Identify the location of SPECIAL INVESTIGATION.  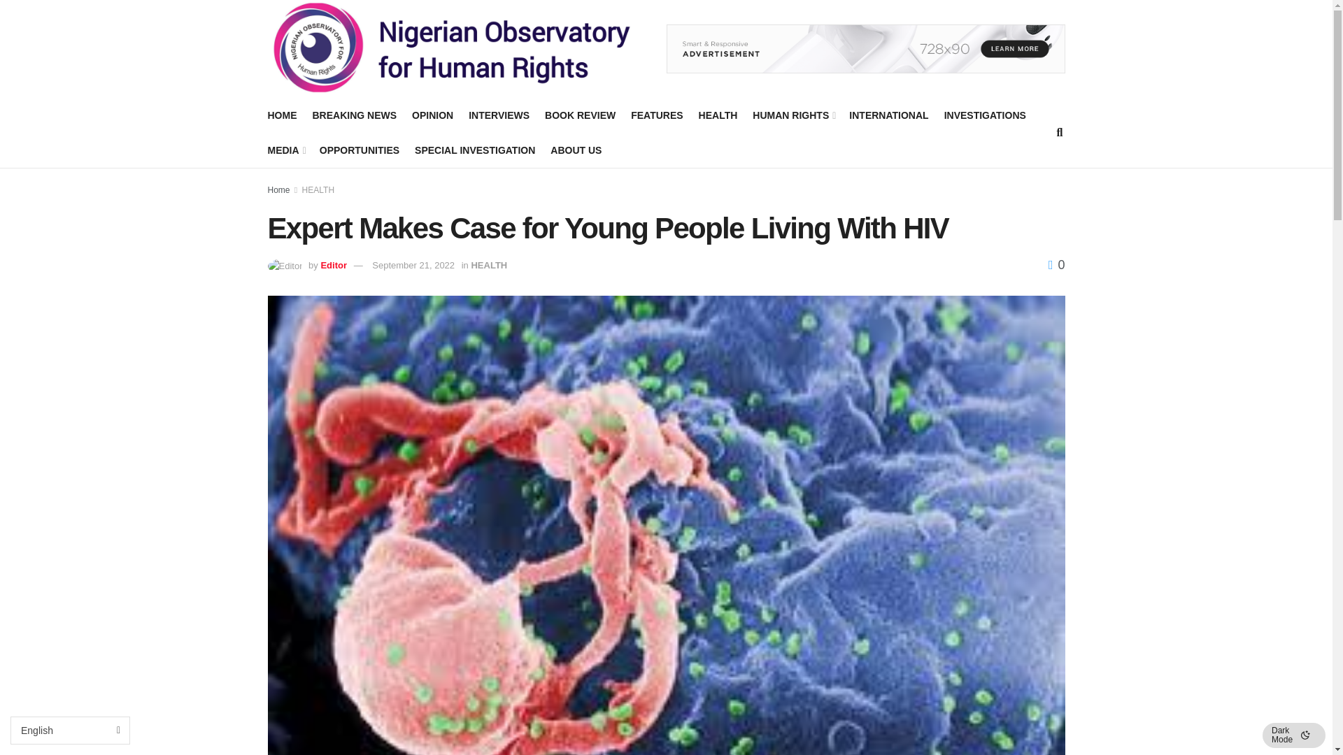
(474, 150).